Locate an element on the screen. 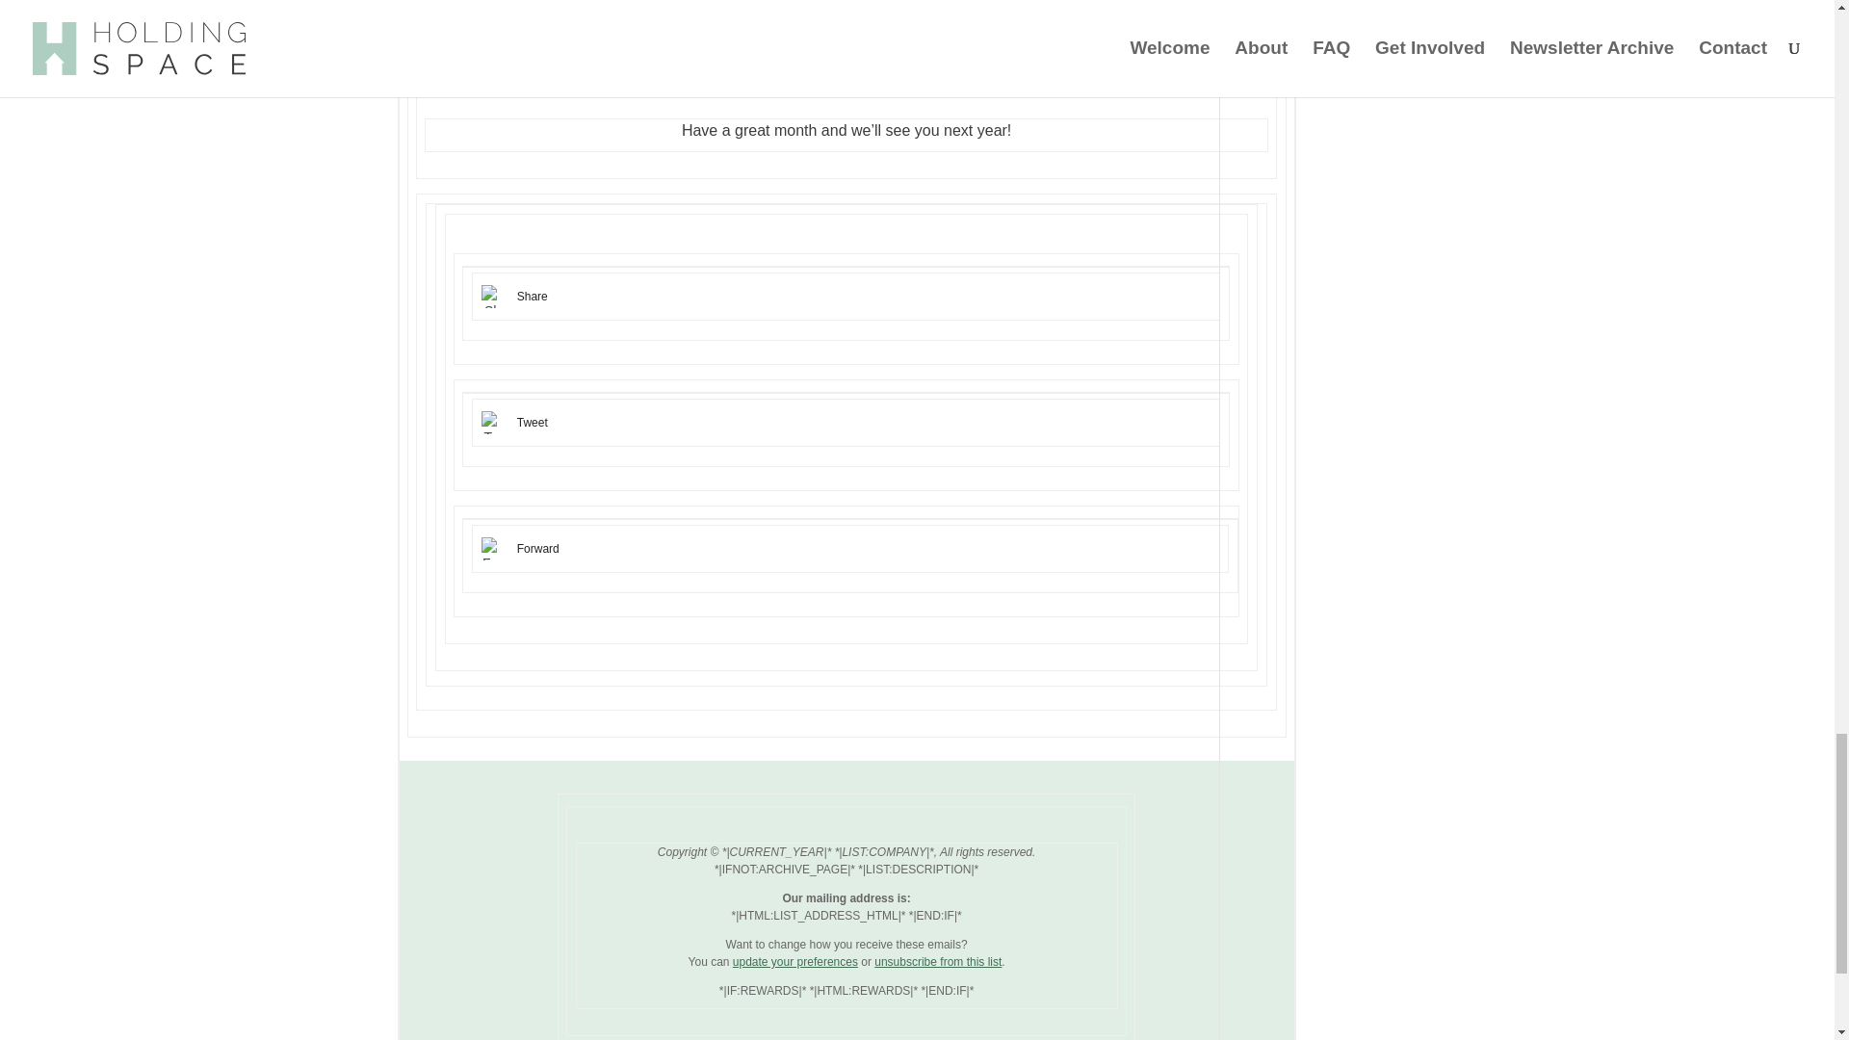  update your preferences is located at coordinates (794, 961).